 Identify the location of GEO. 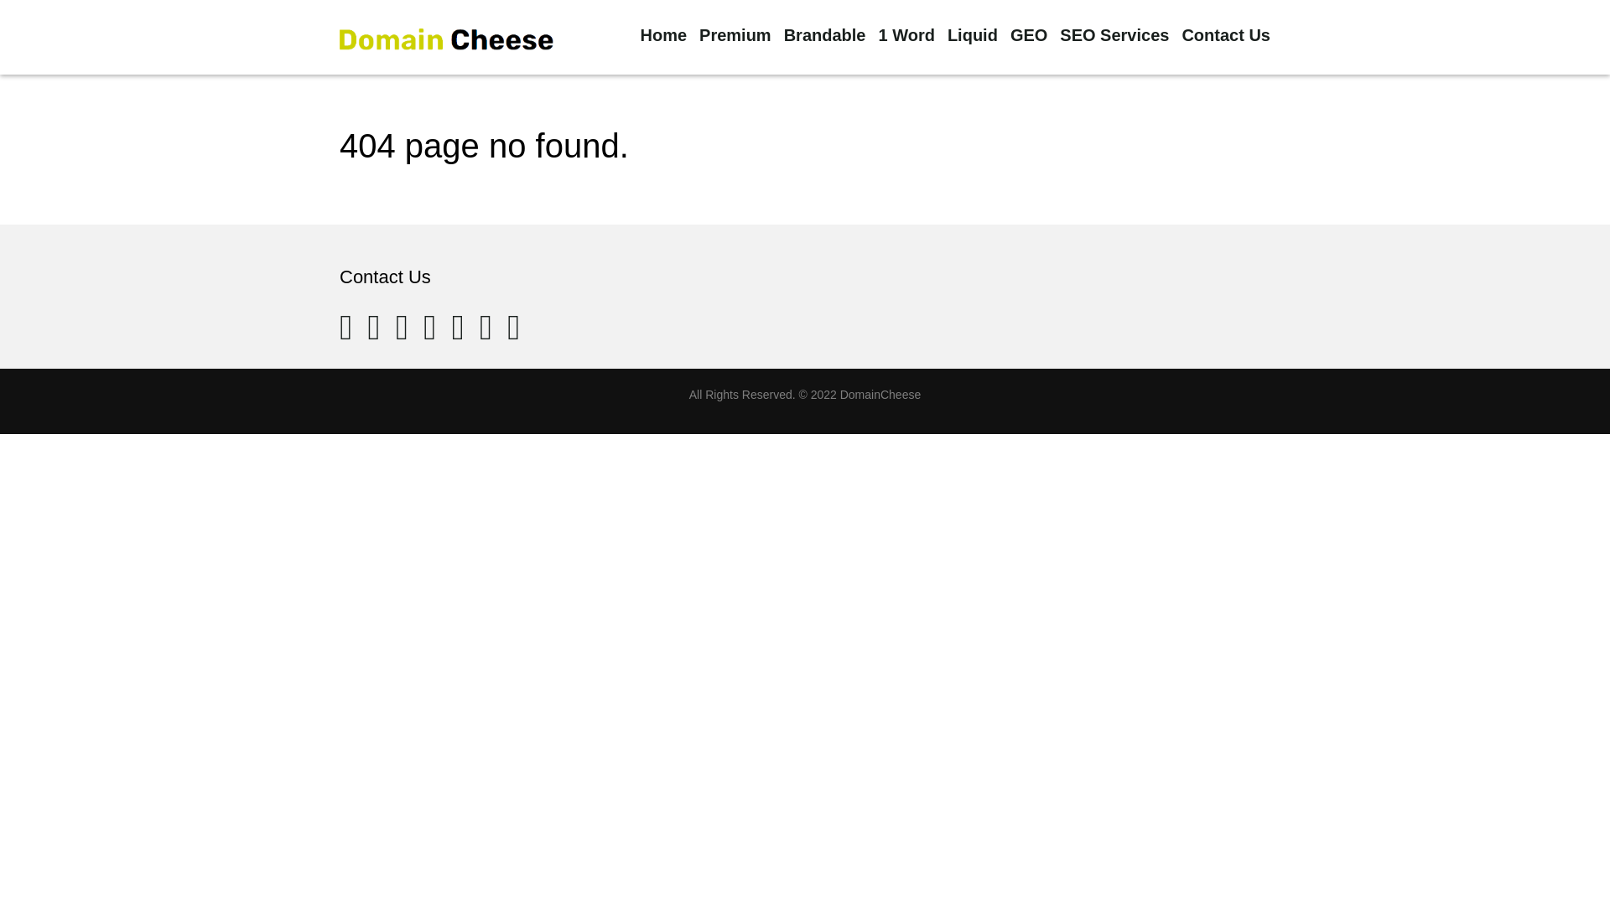
(1029, 35).